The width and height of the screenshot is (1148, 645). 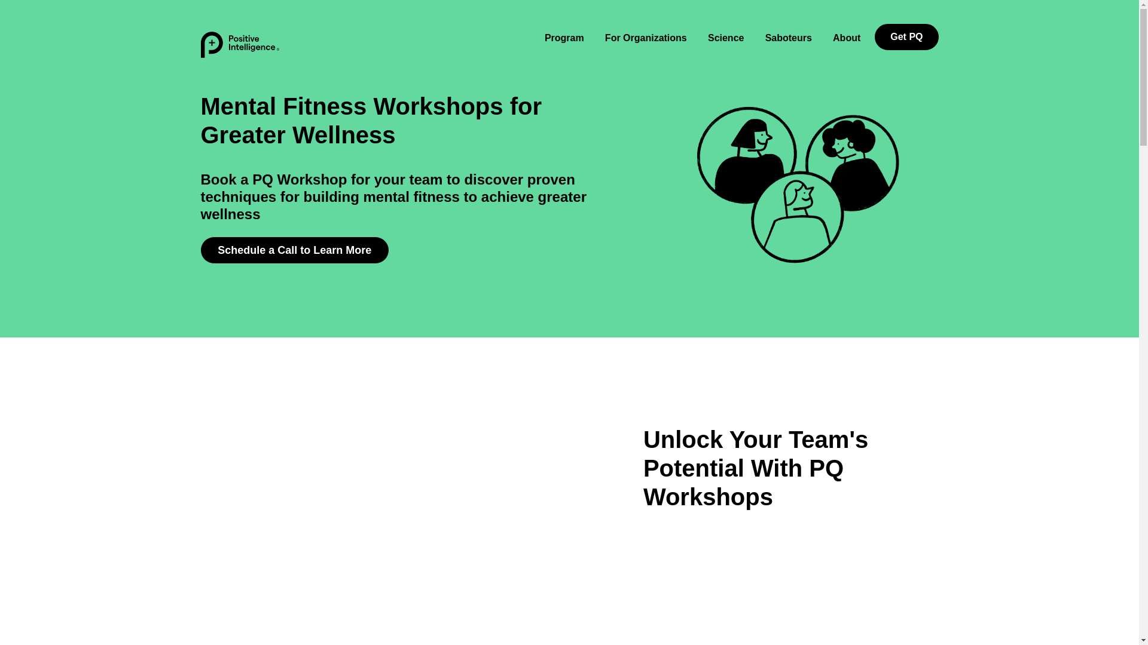 What do you see at coordinates (564, 37) in the screenshot?
I see `Program` at bounding box center [564, 37].